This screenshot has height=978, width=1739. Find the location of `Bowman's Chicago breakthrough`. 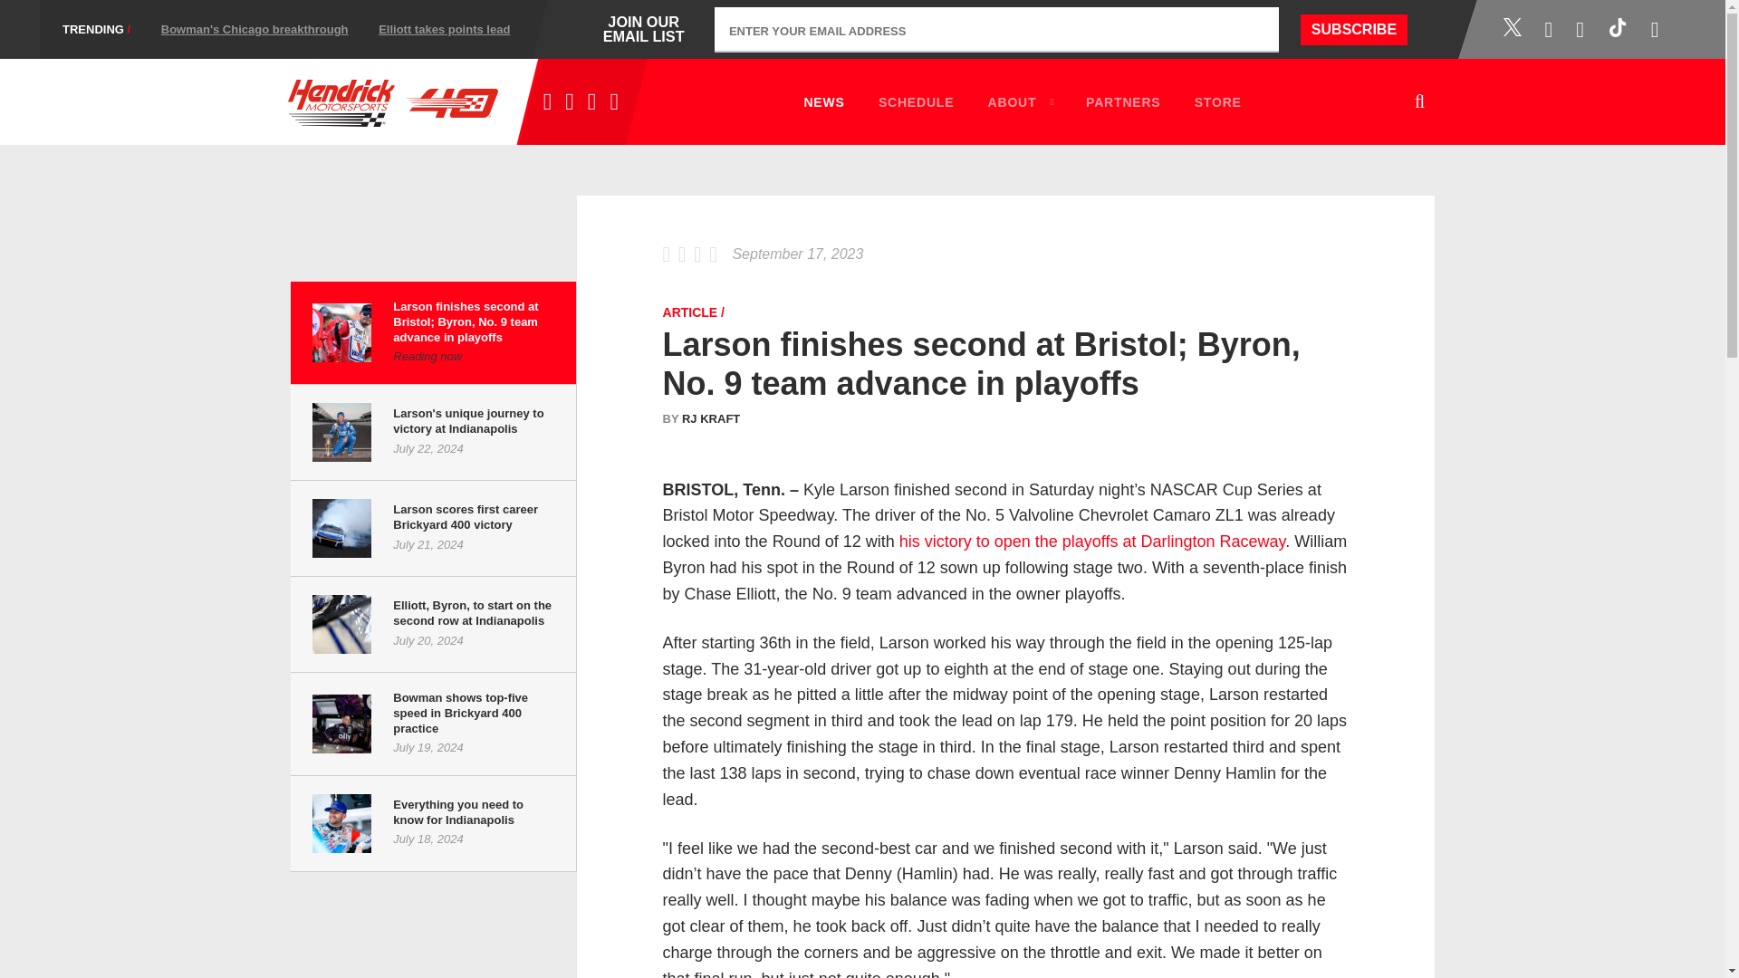

Bowman's Chicago breakthrough is located at coordinates (1123, 101).